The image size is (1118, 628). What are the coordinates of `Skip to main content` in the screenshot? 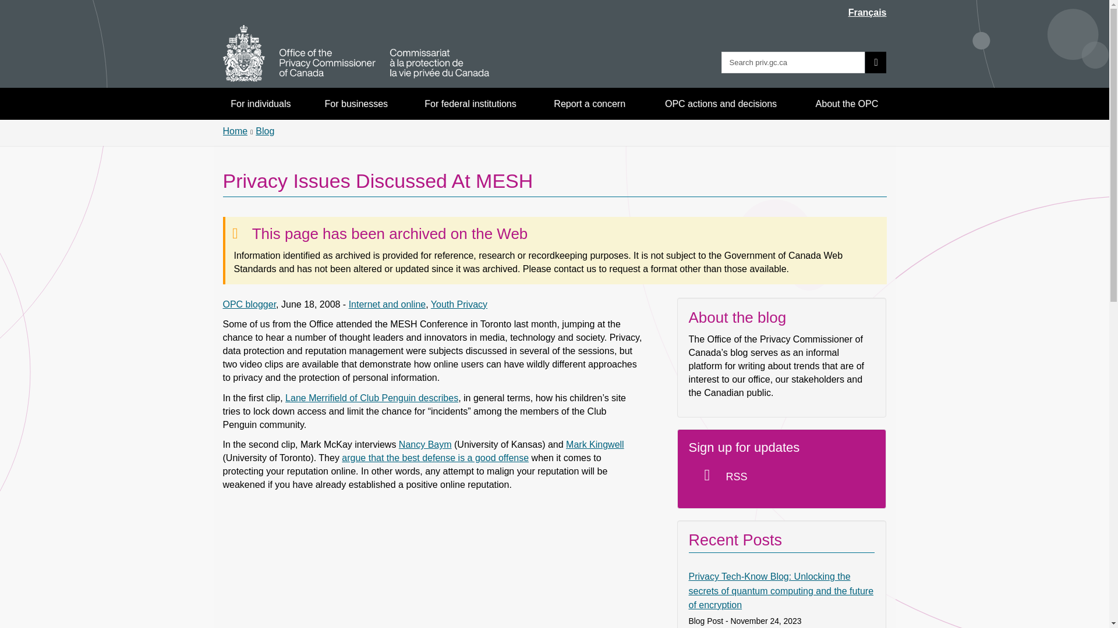 It's located at (557, 8).